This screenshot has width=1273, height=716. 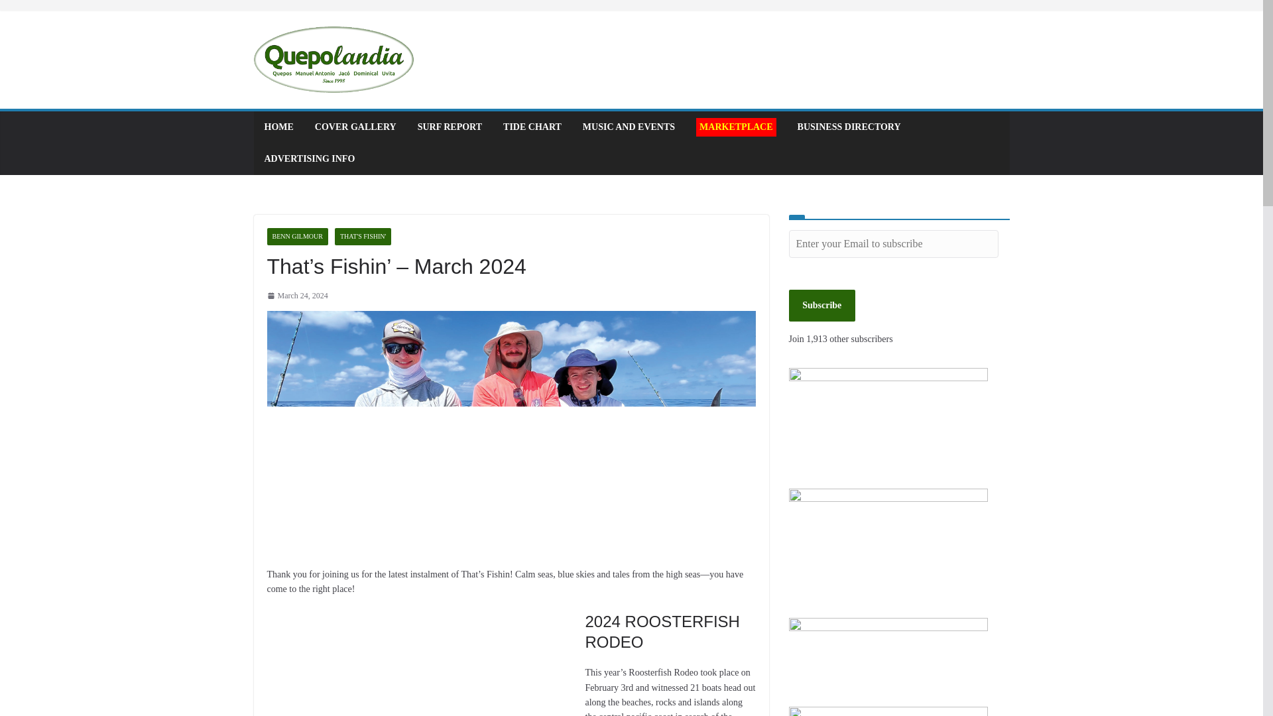 What do you see at coordinates (736, 127) in the screenshot?
I see `MARKETPLACE` at bounding box center [736, 127].